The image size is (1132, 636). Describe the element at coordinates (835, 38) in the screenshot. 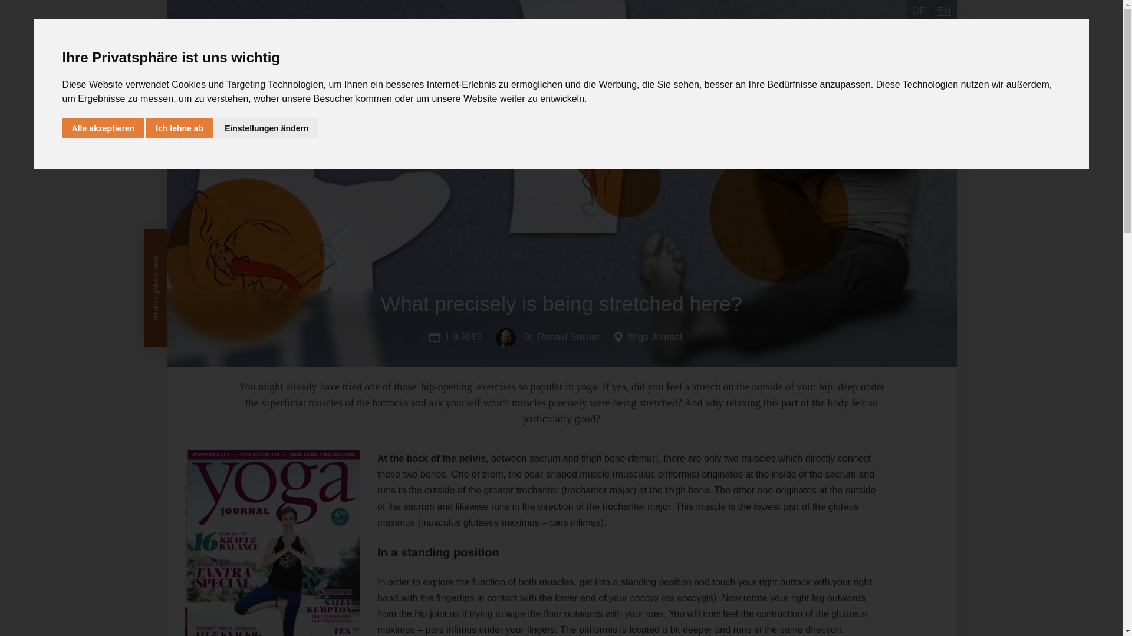

I see `Shop` at that location.